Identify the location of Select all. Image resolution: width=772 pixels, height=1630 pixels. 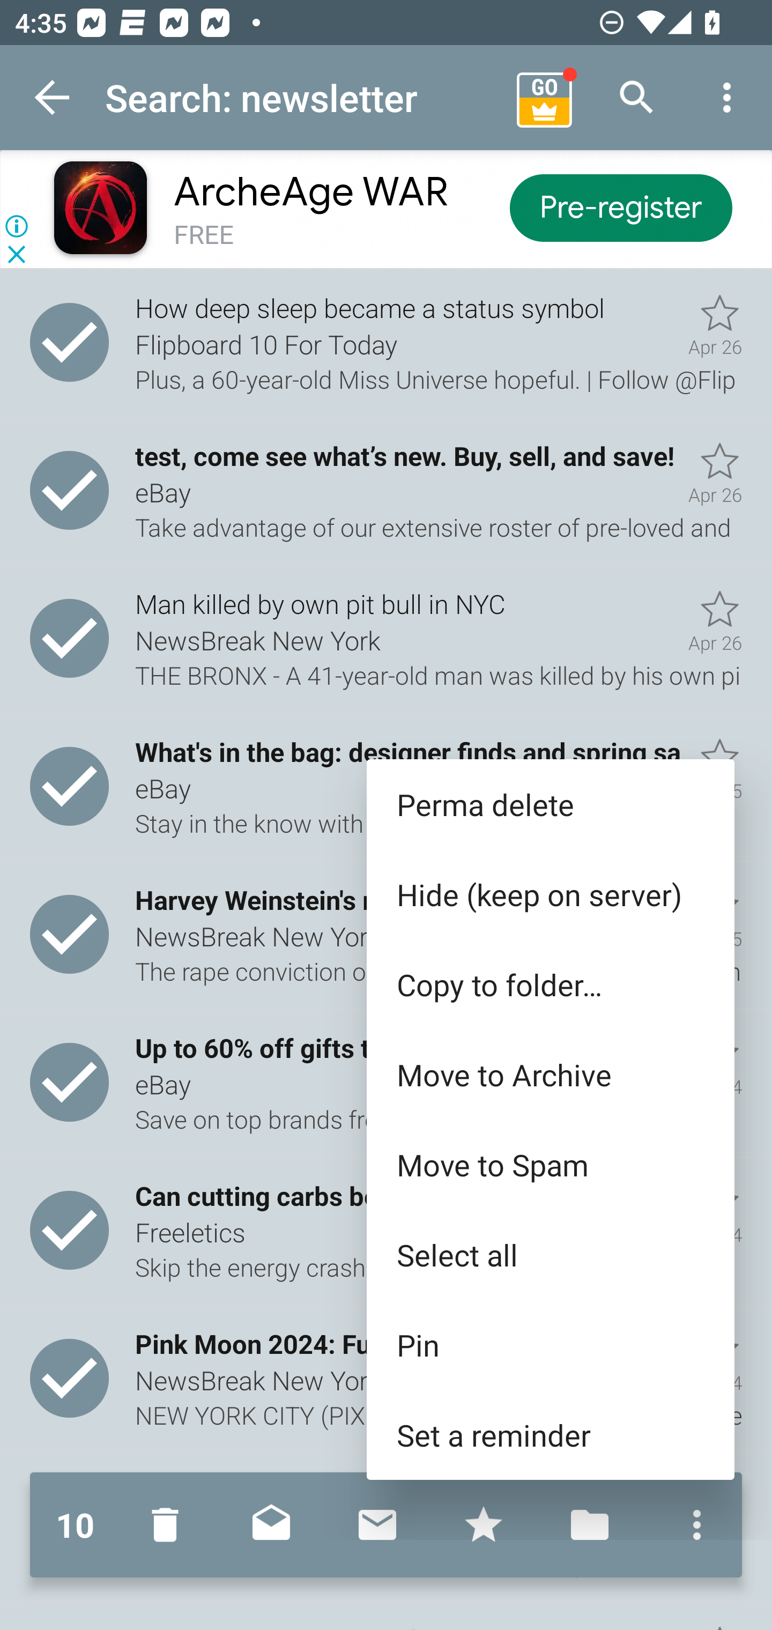
(550, 1254).